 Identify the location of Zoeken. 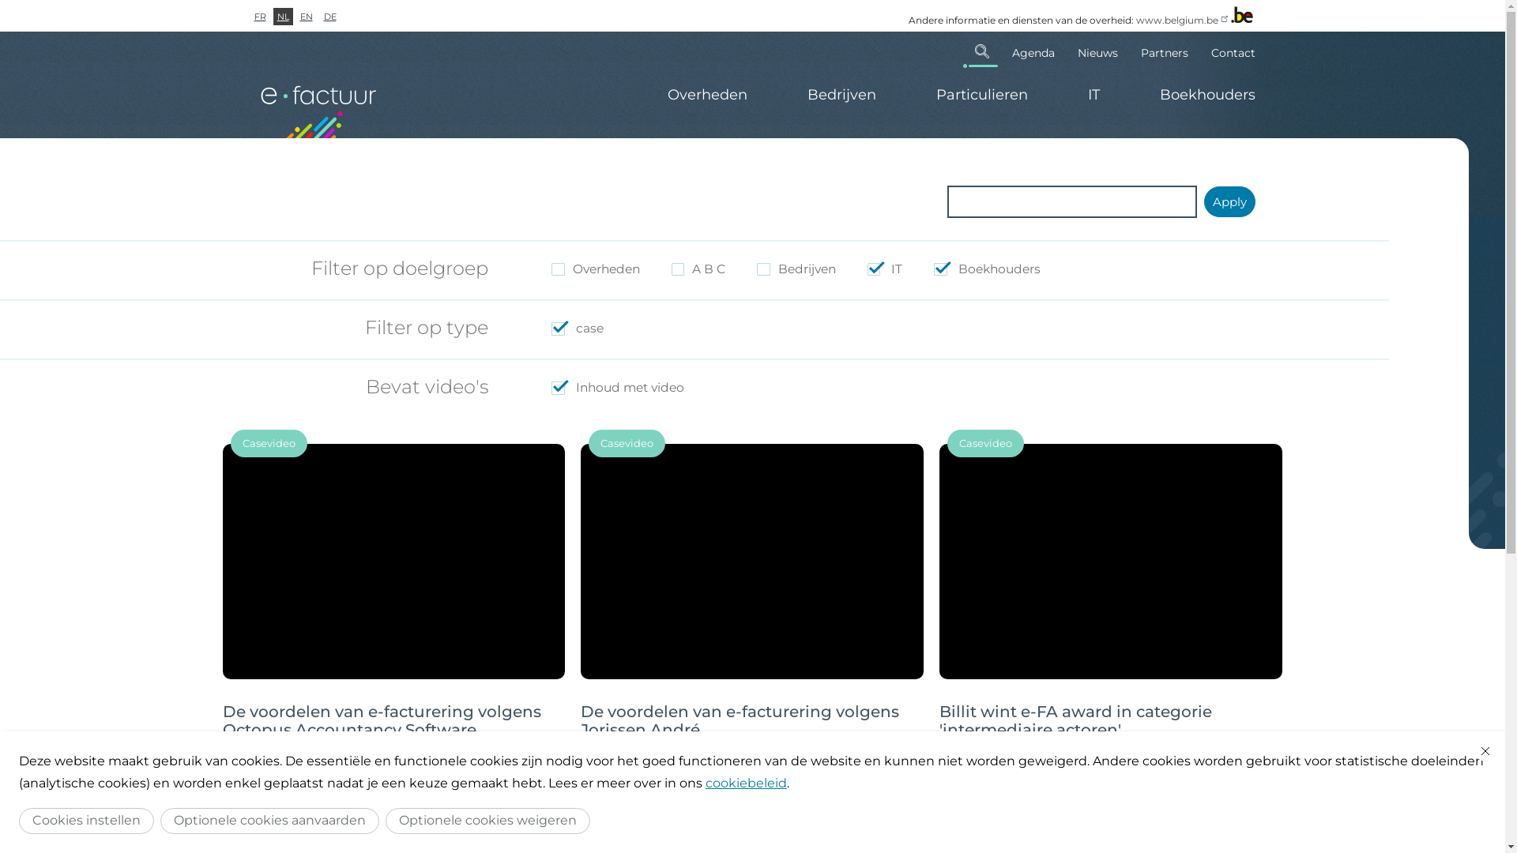
(982, 51).